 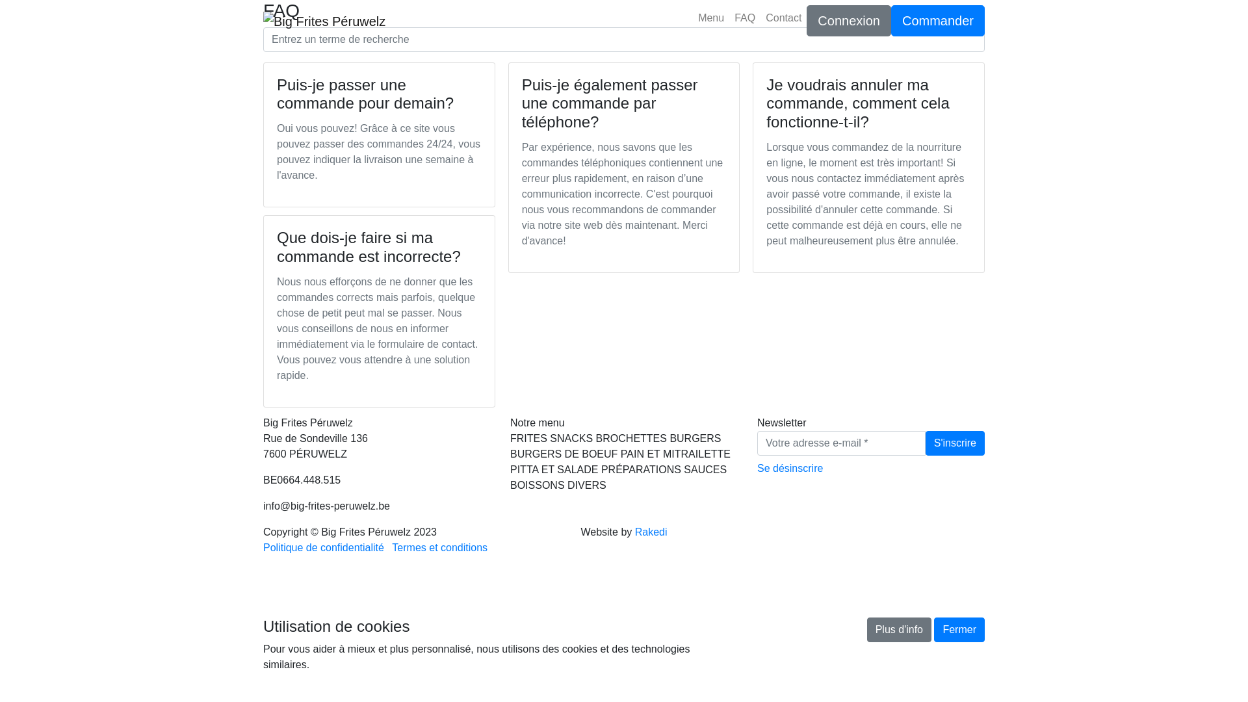 I want to click on Contact, so click(x=784, y=18).